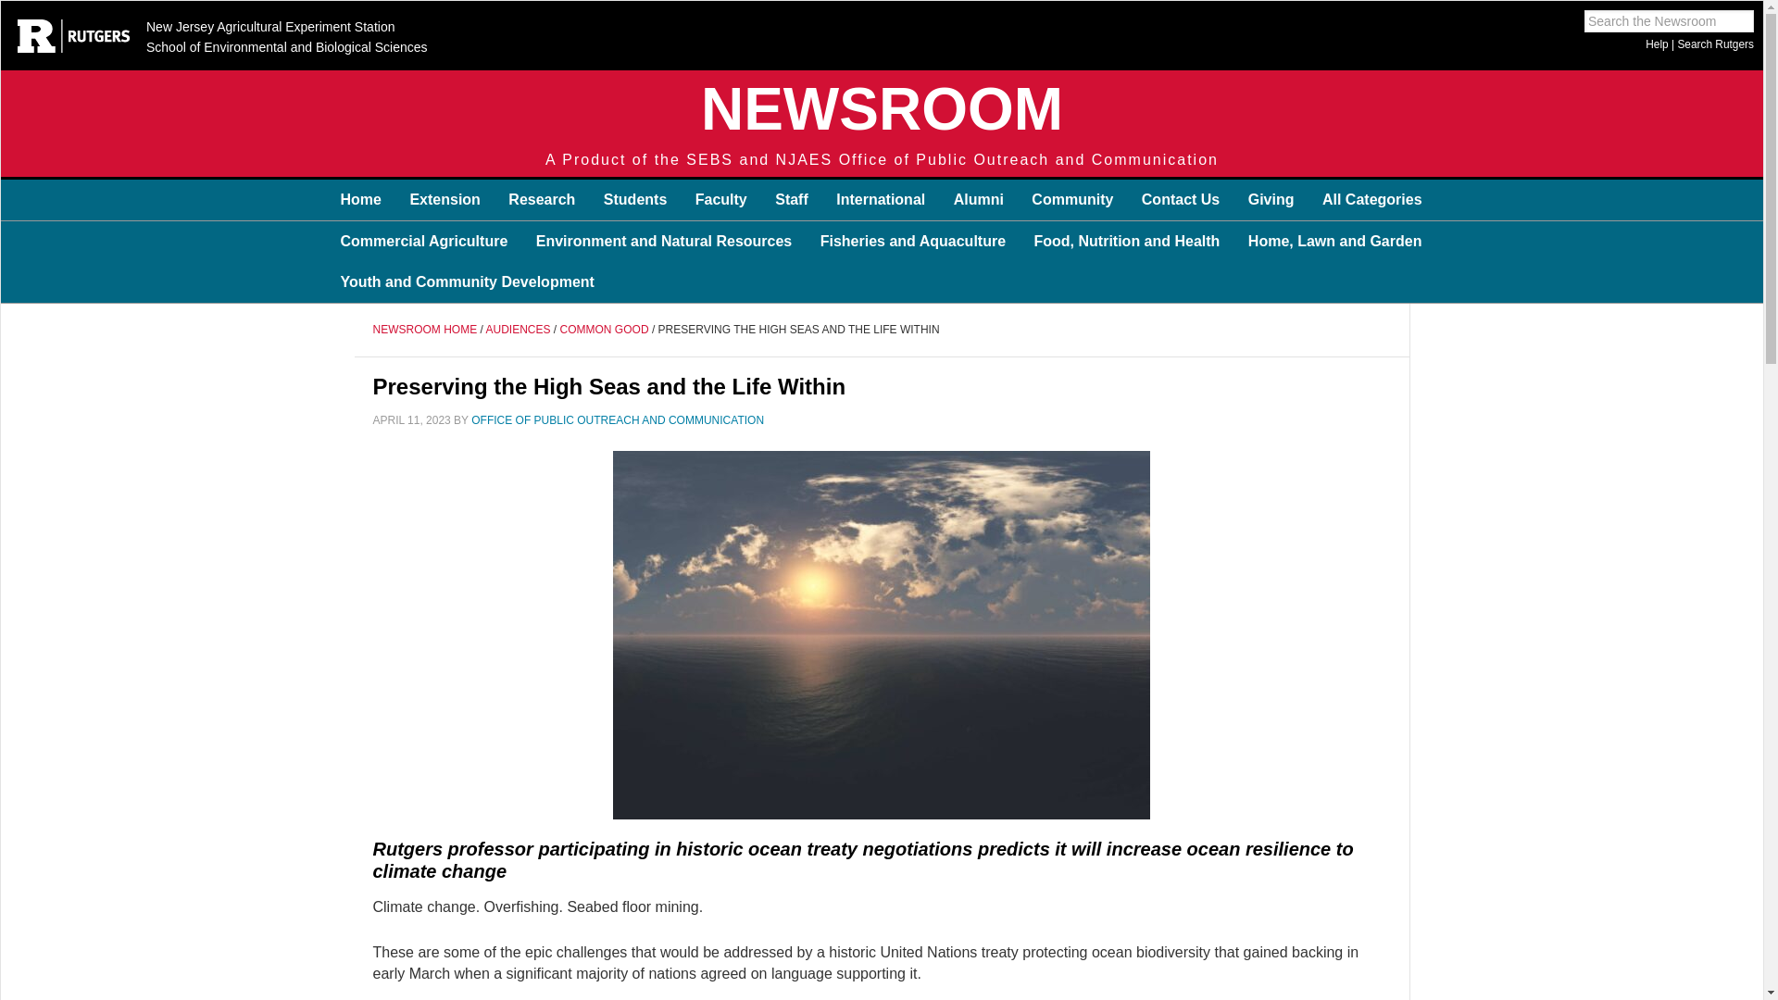  What do you see at coordinates (604, 329) in the screenshot?
I see `COMMON GOOD` at bounding box center [604, 329].